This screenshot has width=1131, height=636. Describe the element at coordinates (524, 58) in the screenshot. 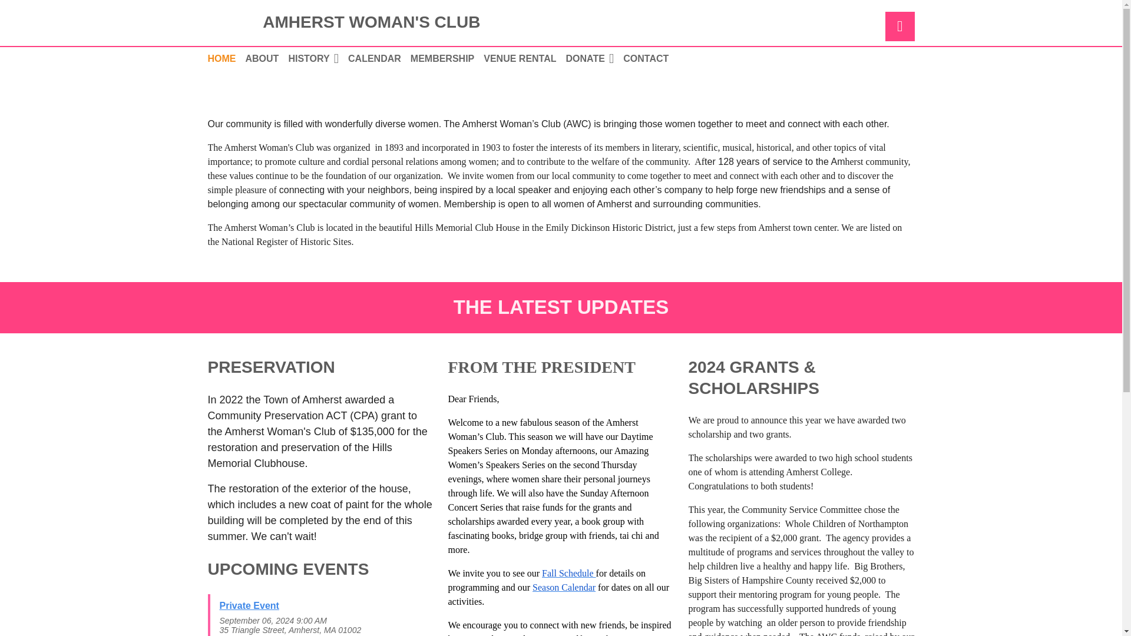

I see `VENUE RENTAL` at that location.